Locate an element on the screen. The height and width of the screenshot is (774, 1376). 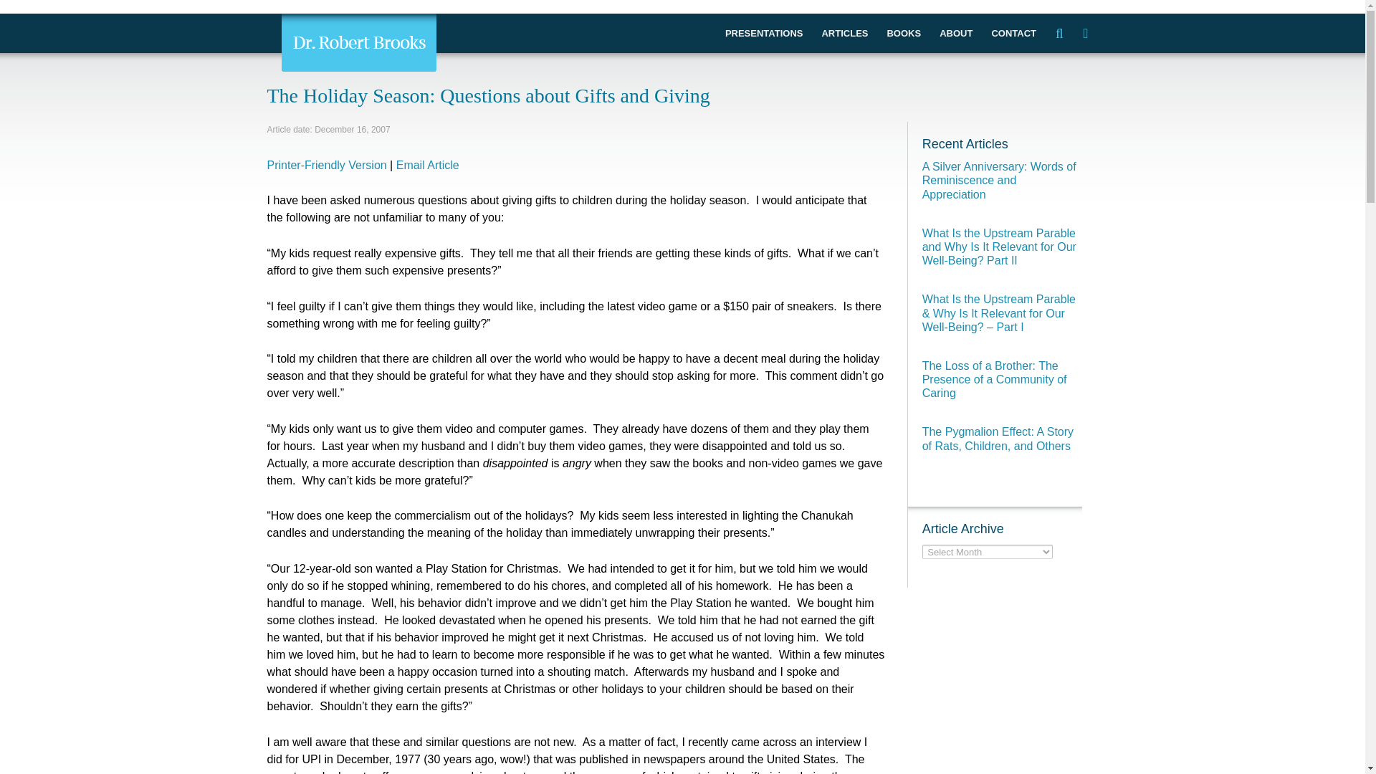
Printer-Friendly Version is located at coordinates (327, 165).